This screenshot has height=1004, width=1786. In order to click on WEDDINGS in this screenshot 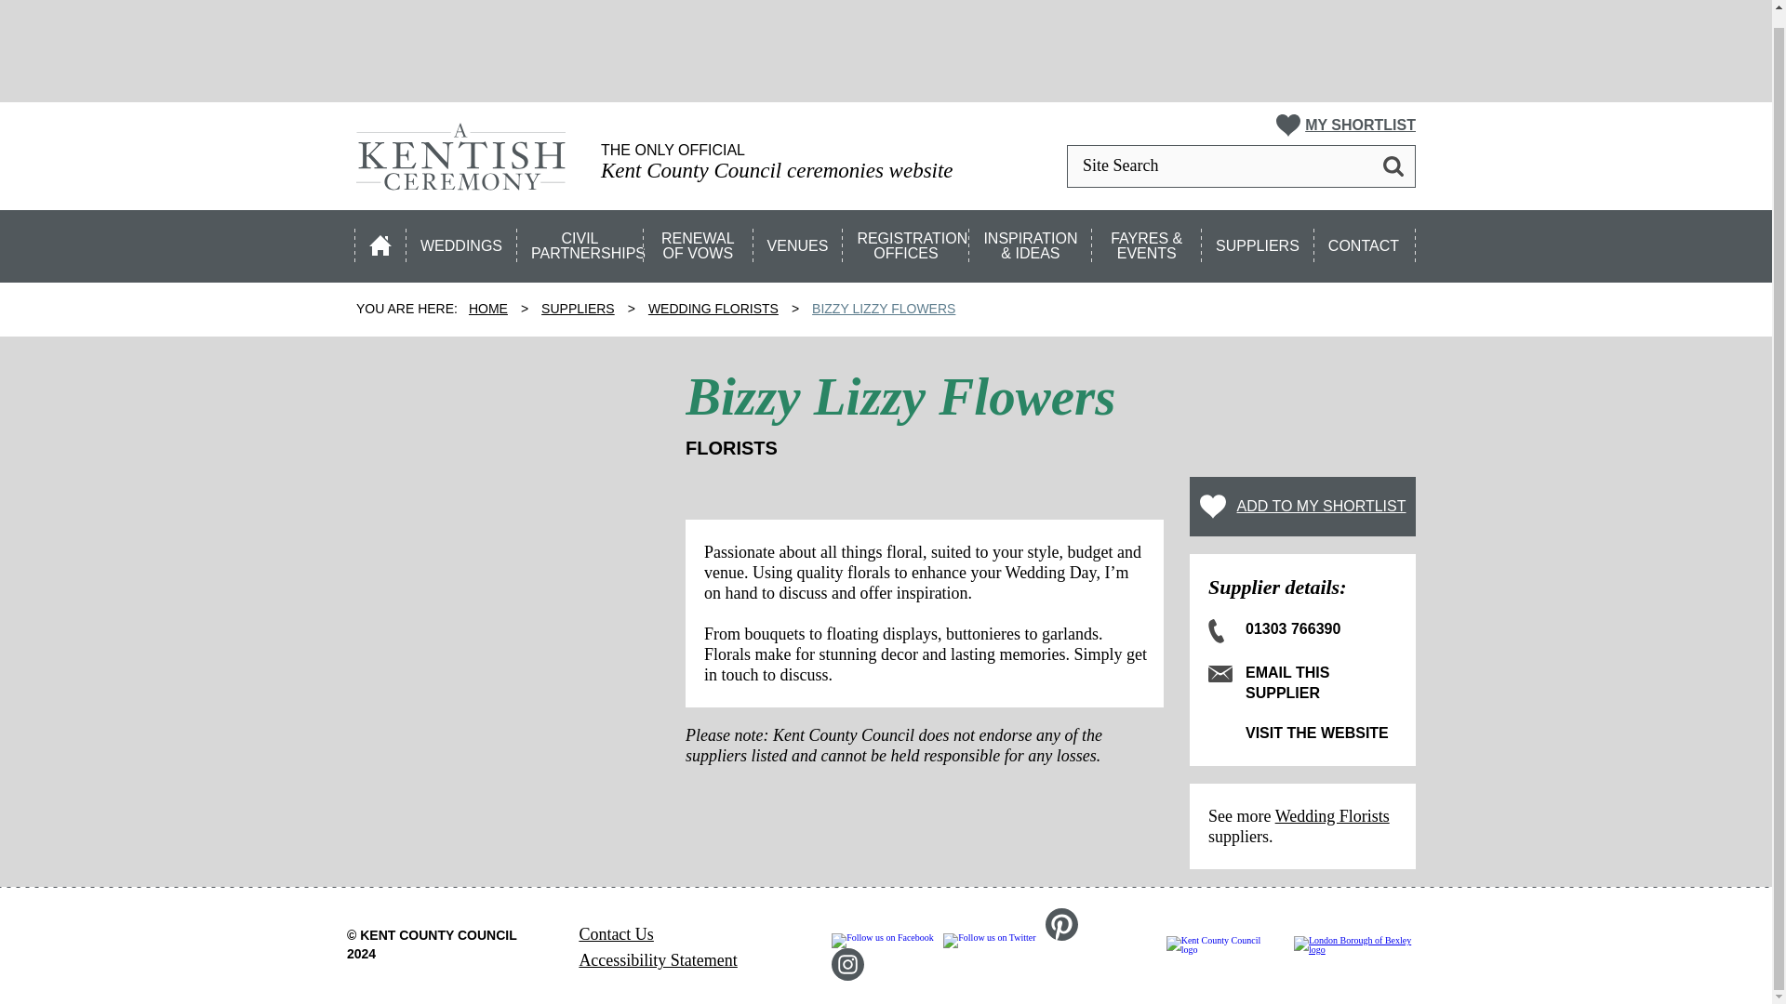, I will do `click(461, 241)`.